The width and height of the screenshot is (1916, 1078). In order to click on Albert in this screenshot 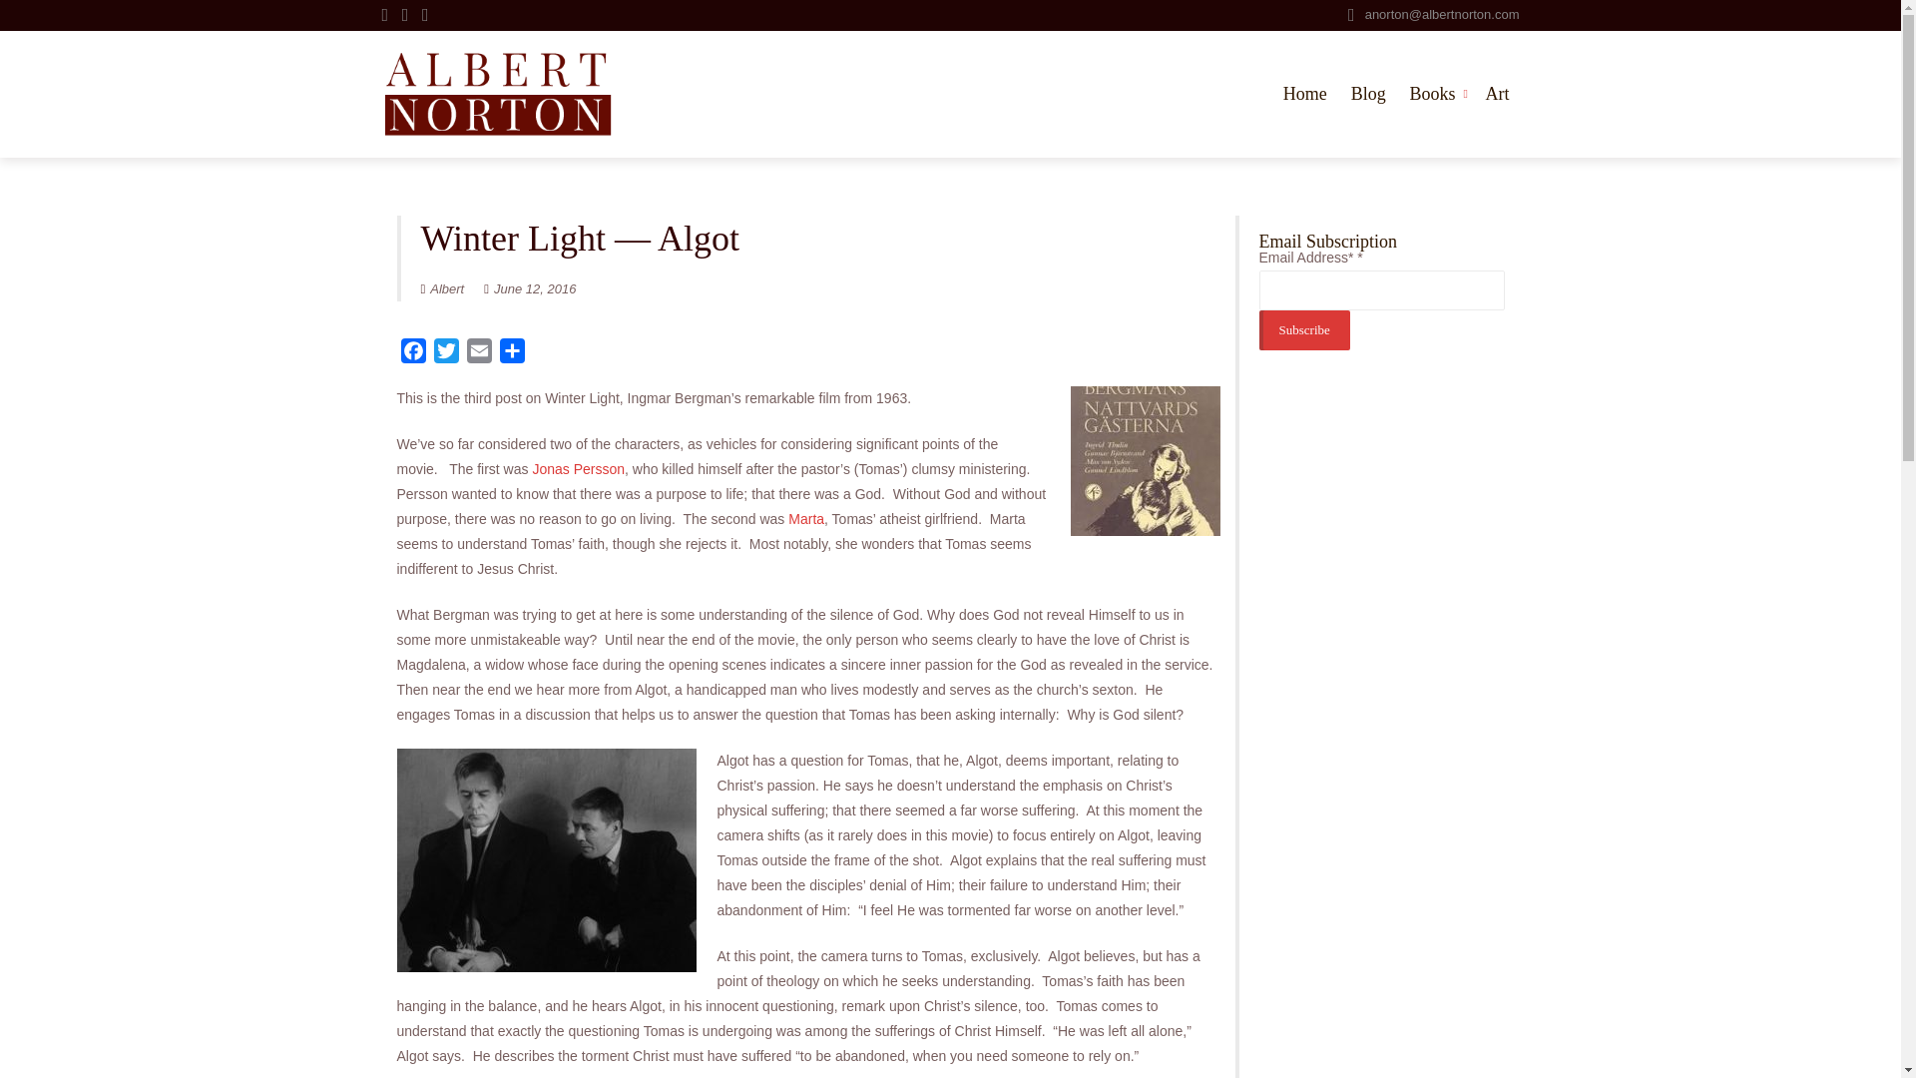, I will do `click(443, 288)`.